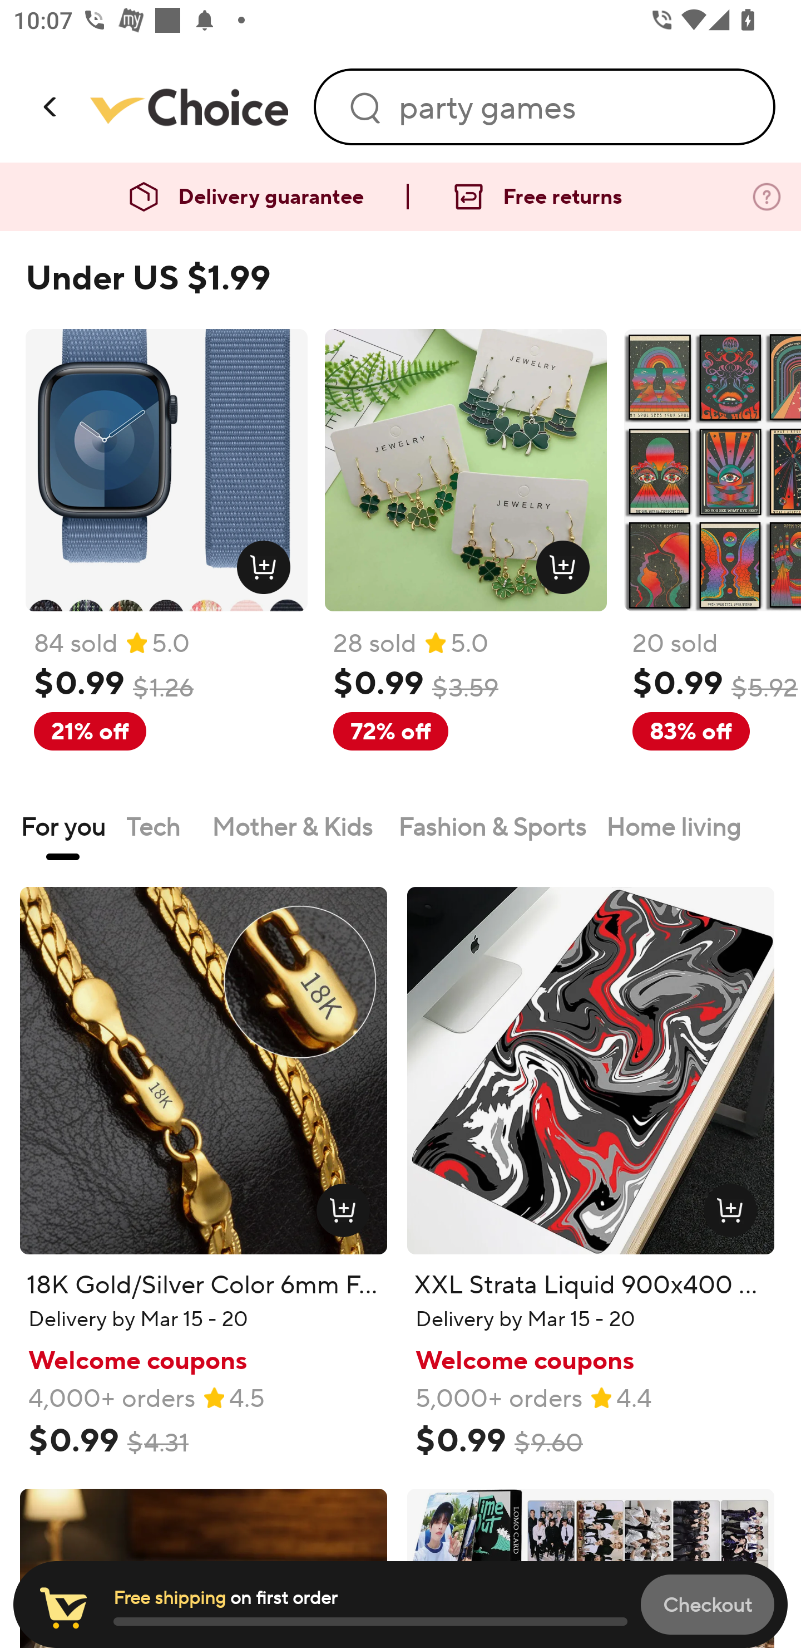 The height and width of the screenshot is (1648, 801). I want to click on , so click(51, 106).